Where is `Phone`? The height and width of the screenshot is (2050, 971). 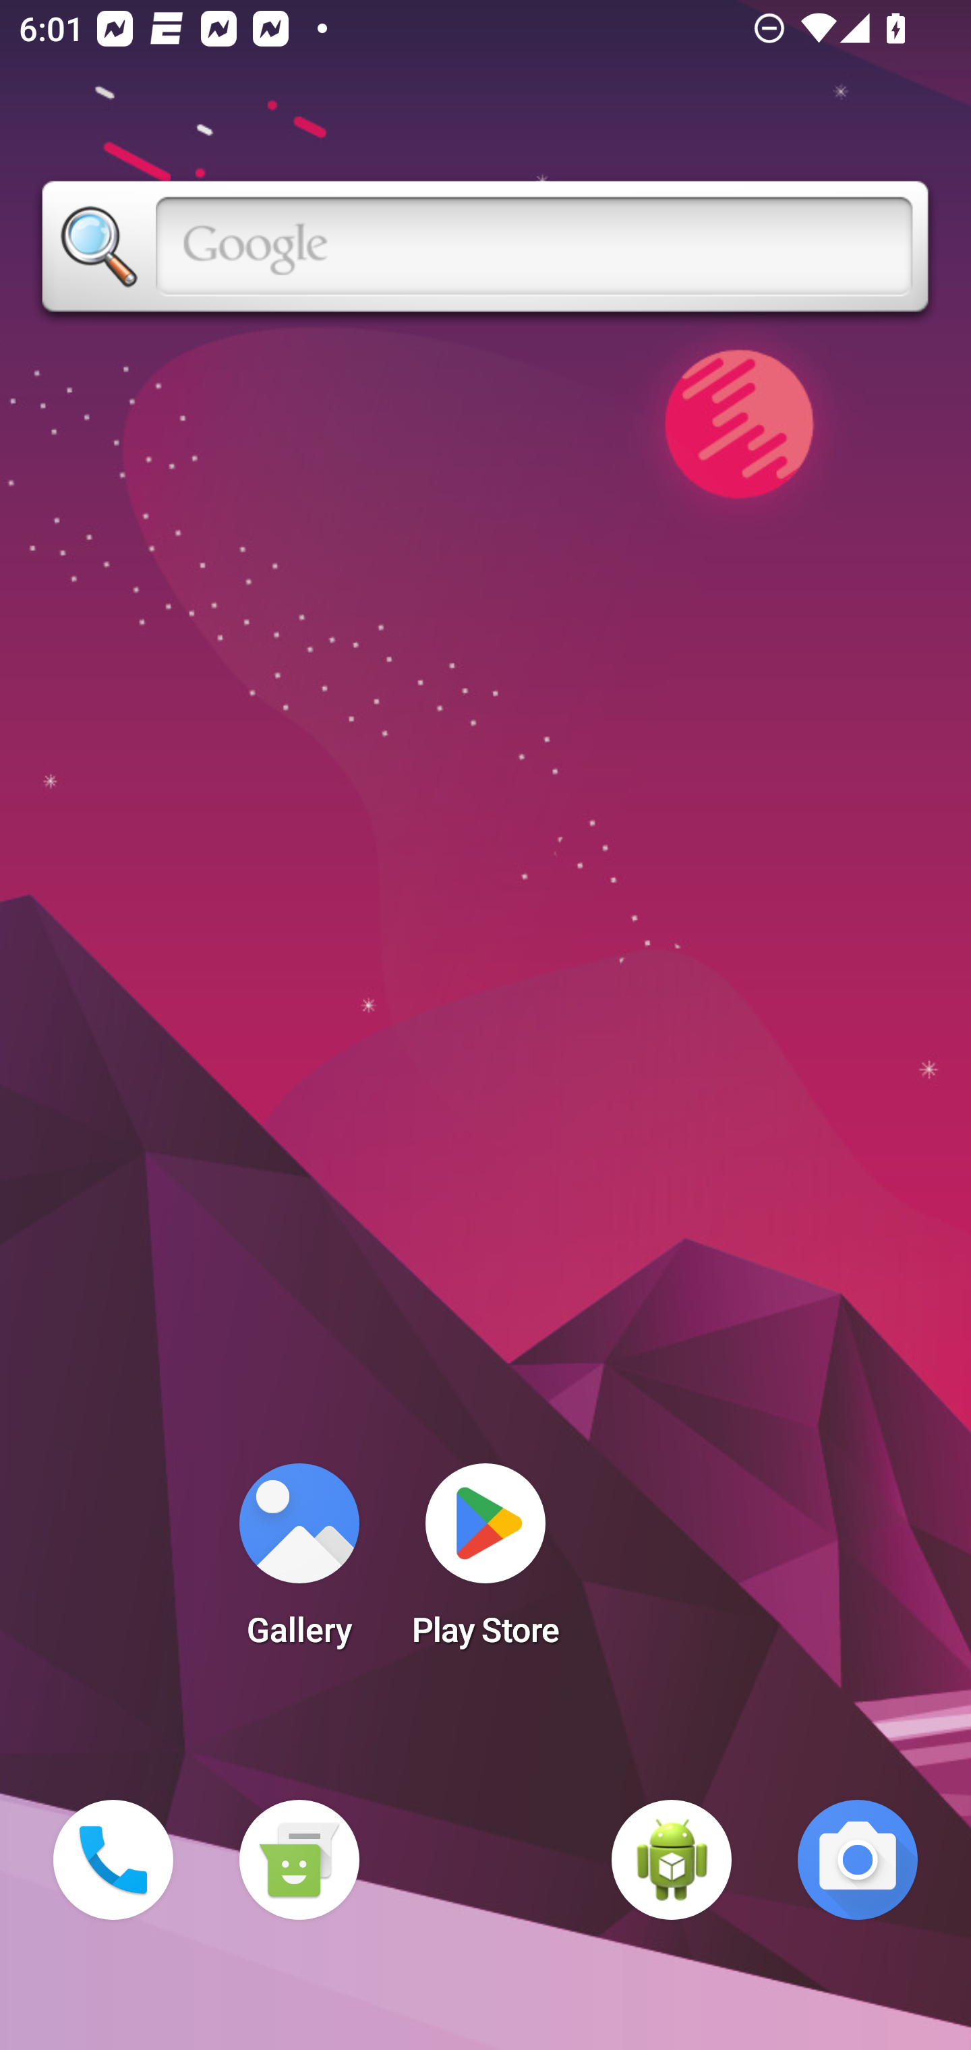
Phone is located at coordinates (113, 1860).